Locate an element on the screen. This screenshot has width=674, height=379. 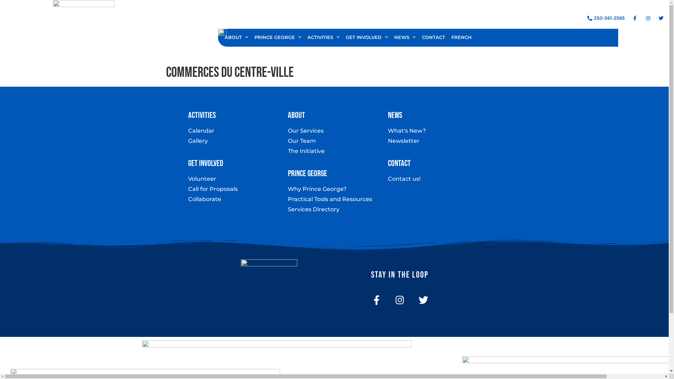
Our Team is located at coordinates (334, 141).